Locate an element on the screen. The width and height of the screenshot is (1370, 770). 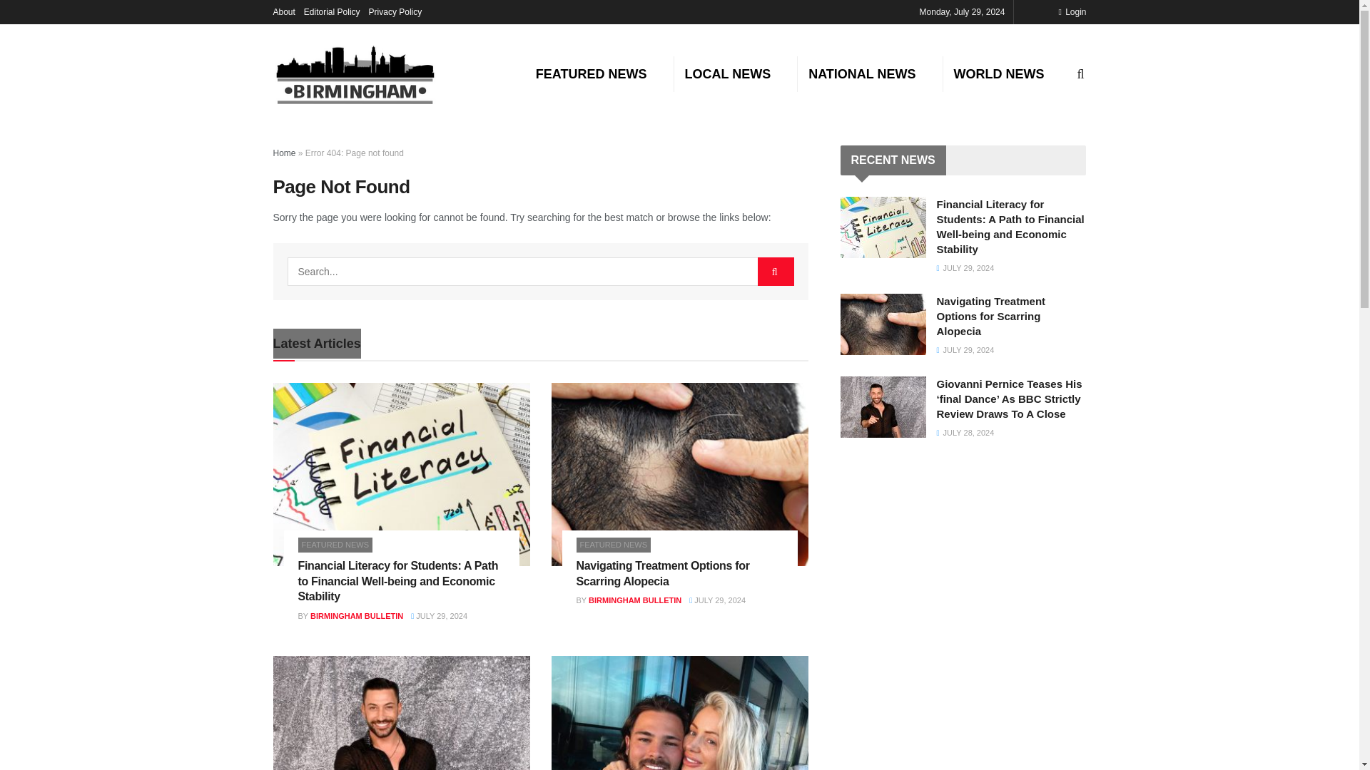
Home is located at coordinates (284, 153).